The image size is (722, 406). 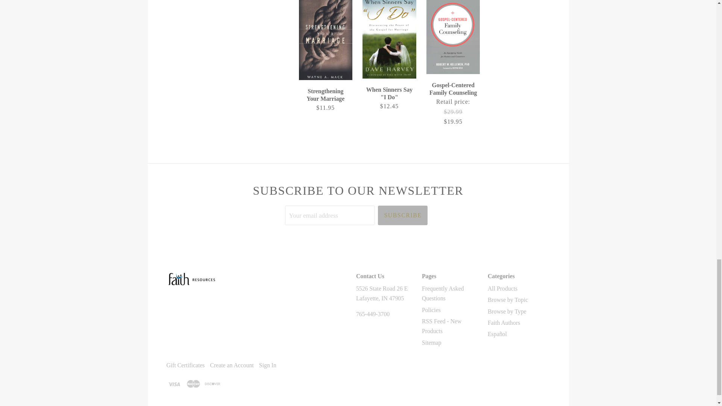 What do you see at coordinates (193, 383) in the screenshot?
I see `Mastercard` at bounding box center [193, 383].